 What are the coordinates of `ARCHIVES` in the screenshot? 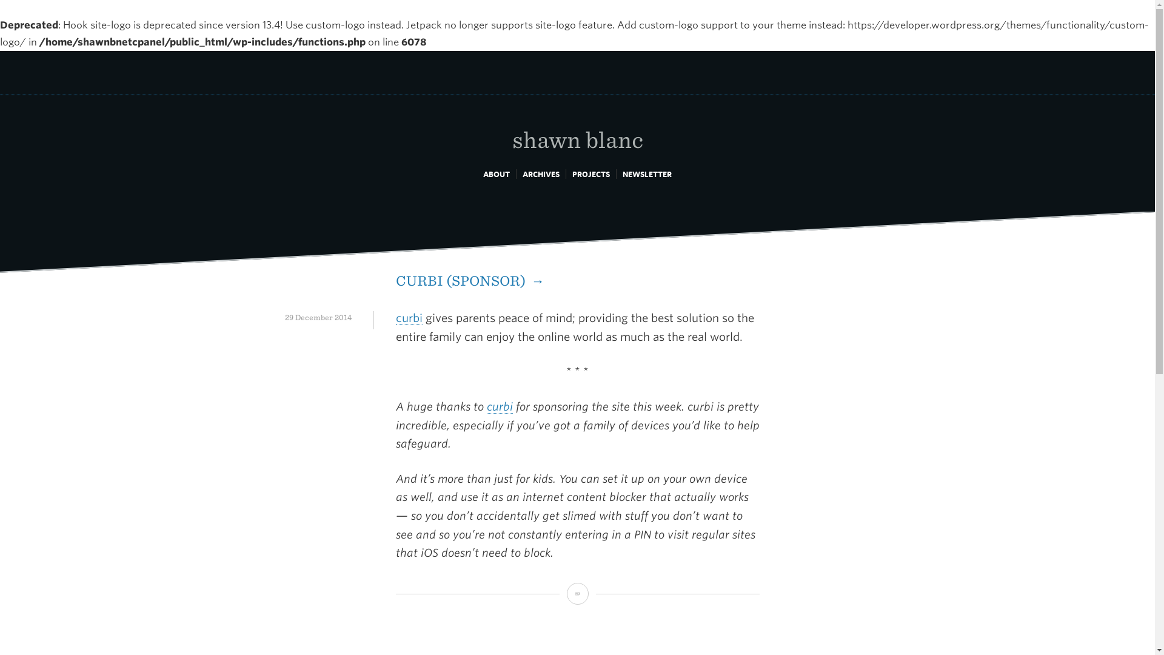 It's located at (541, 173).